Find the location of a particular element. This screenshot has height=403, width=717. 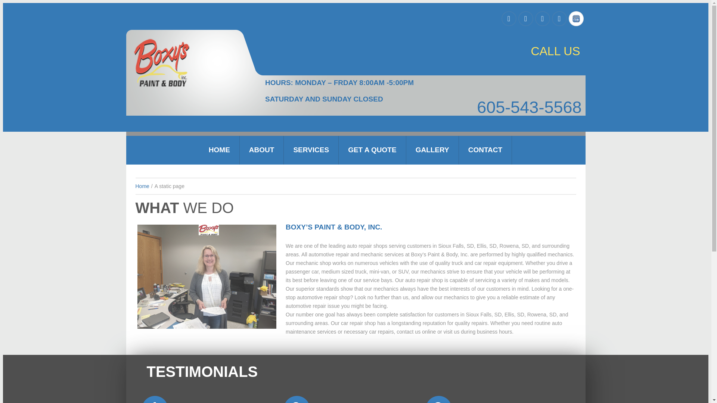

HOME is located at coordinates (219, 150).